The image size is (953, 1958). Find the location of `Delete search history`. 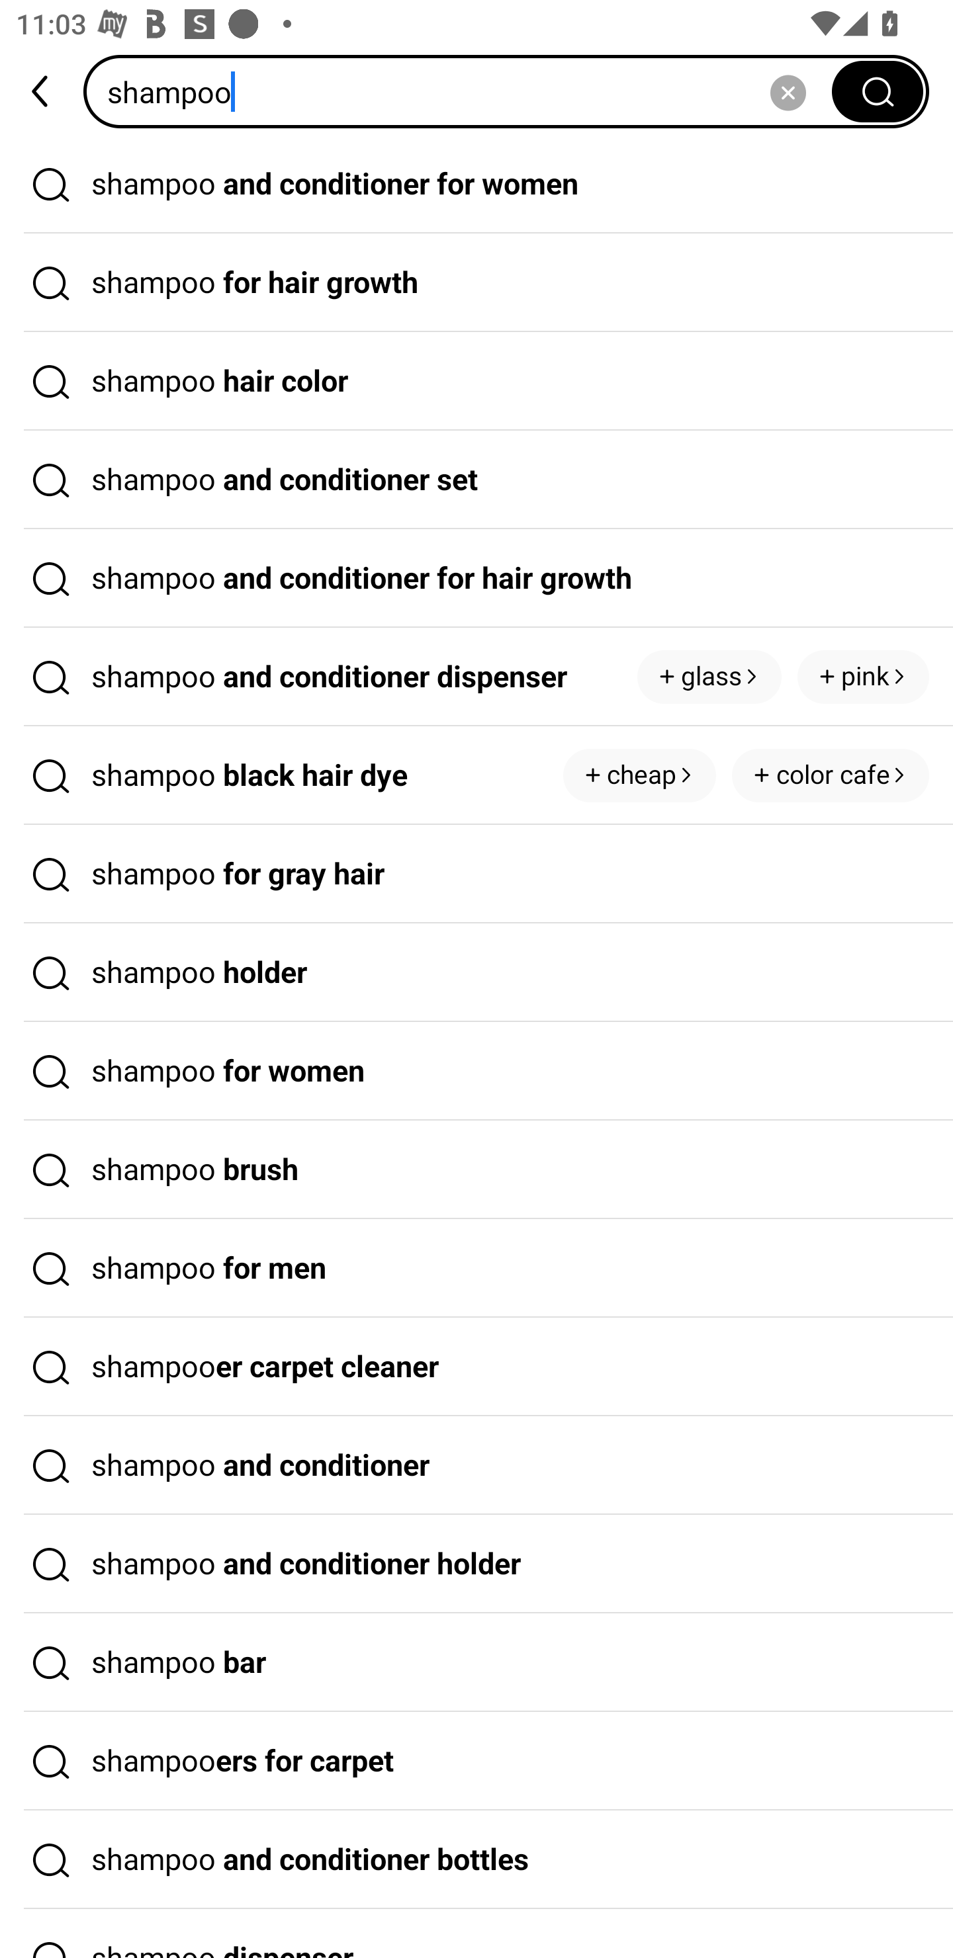

Delete search history is located at coordinates (788, 91).